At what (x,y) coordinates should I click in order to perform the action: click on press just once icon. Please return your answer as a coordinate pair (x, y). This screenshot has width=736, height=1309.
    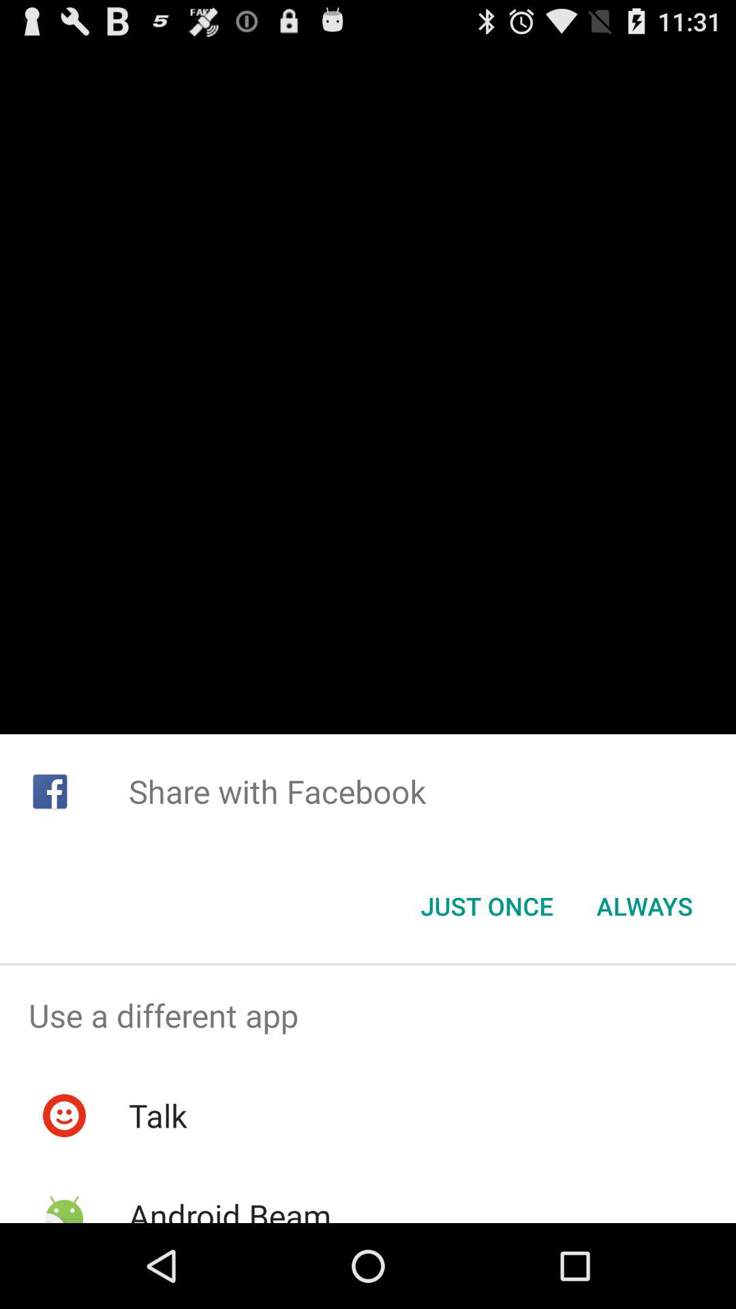
    Looking at the image, I should click on (487, 906).